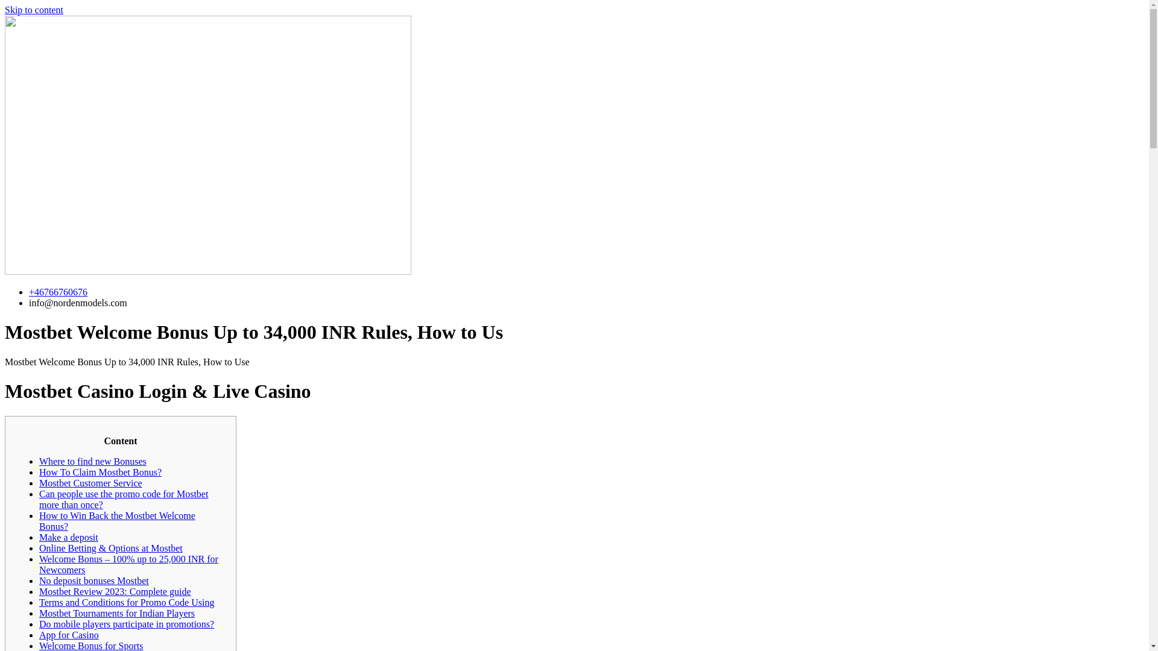 The width and height of the screenshot is (1158, 651). Describe the element at coordinates (117, 521) in the screenshot. I see `How to Win Back the Mostbet Welcome Bonus?` at that location.